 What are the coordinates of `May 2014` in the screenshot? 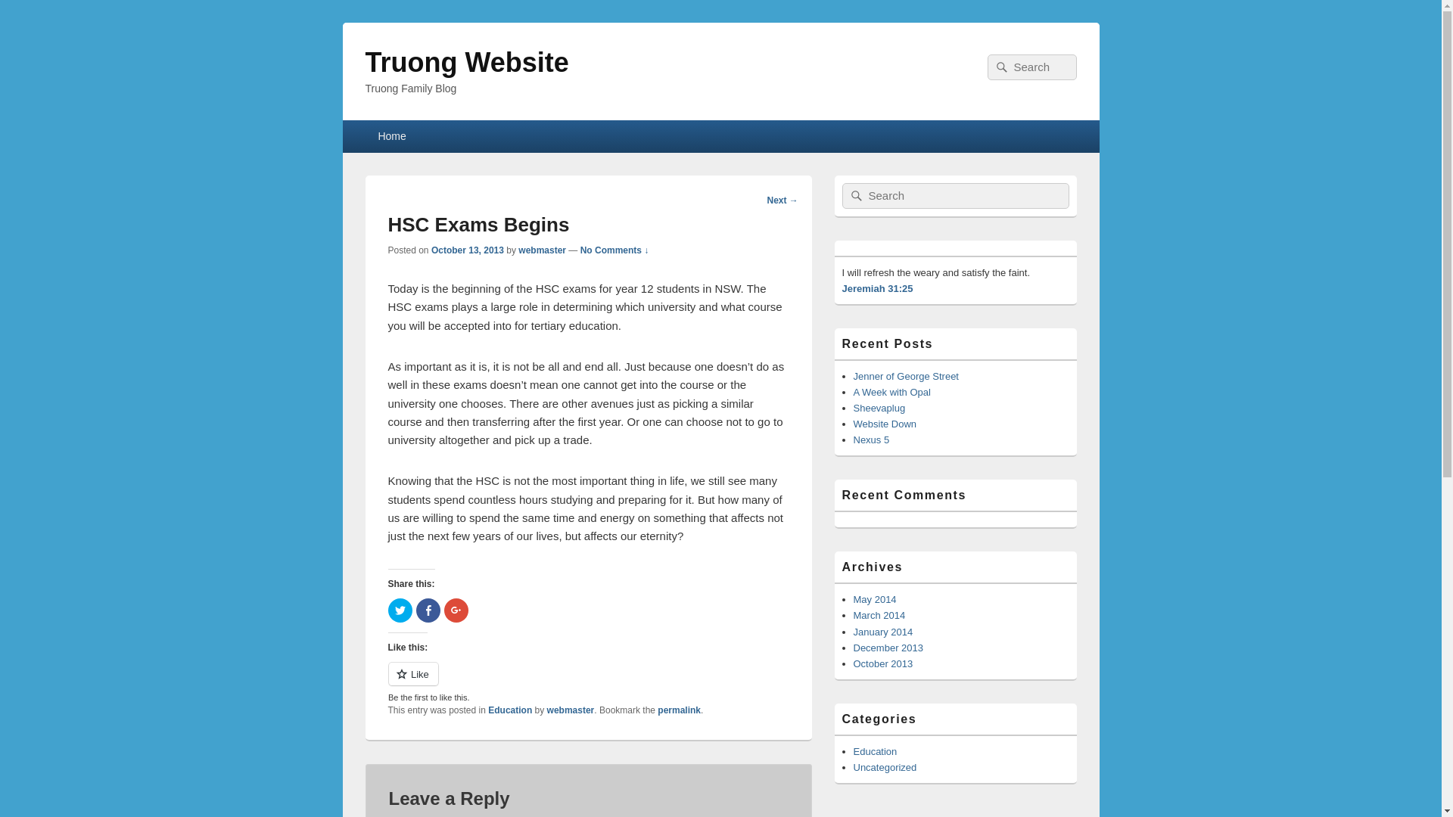 It's located at (875, 599).